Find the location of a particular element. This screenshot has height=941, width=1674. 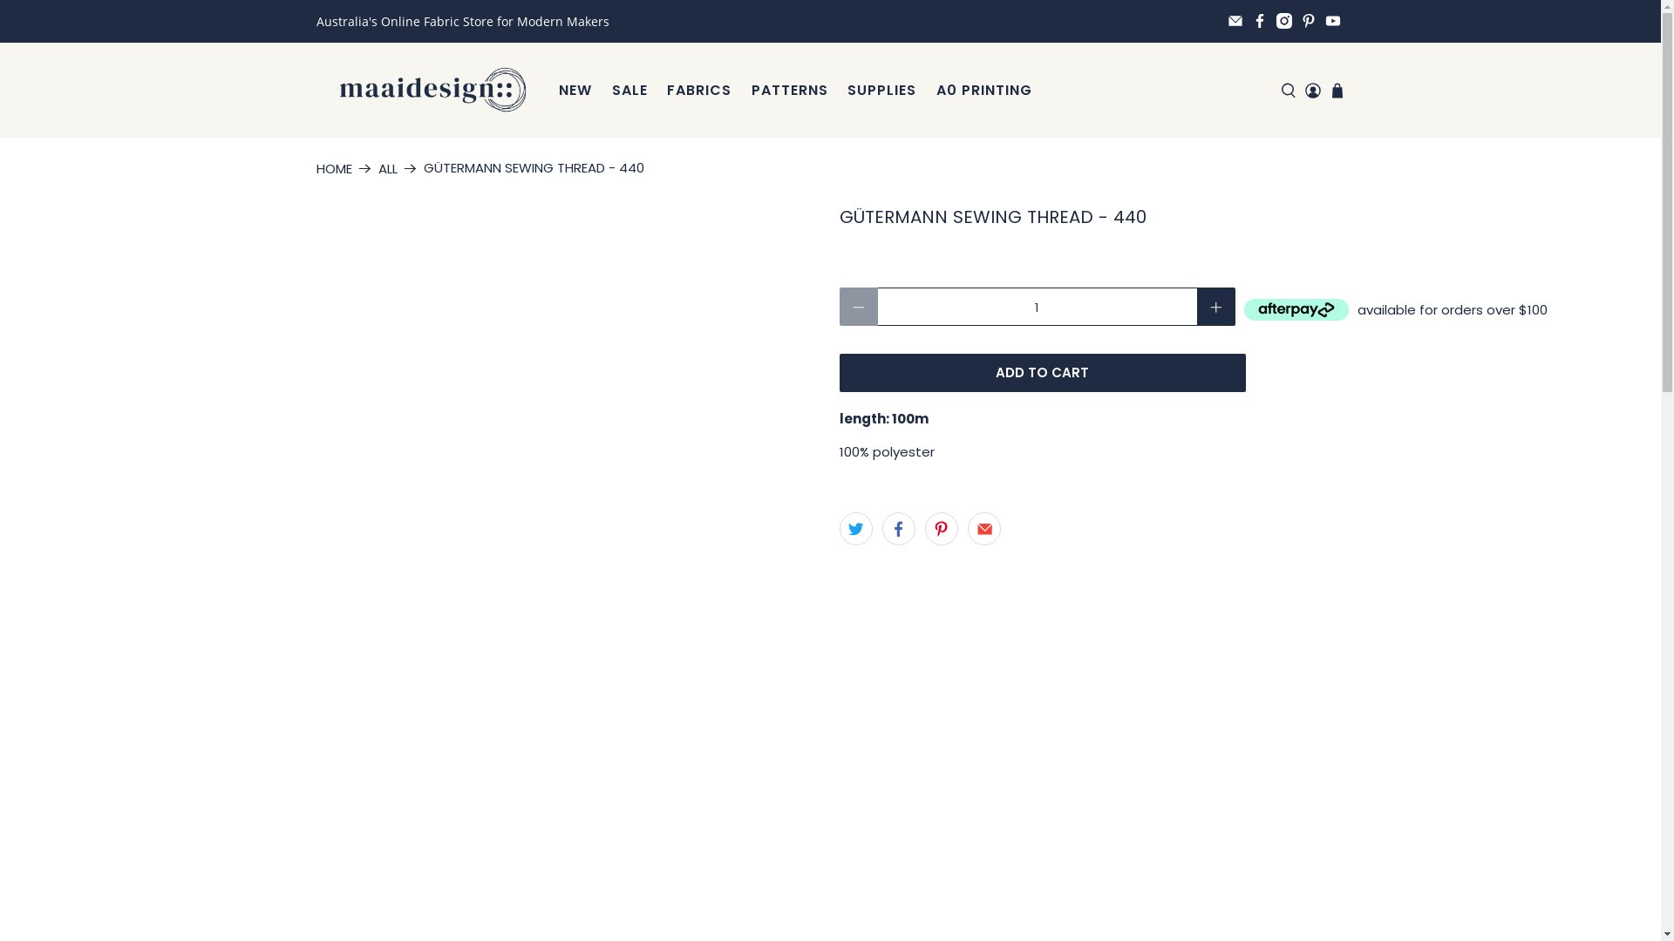

NEW is located at coordinates (575, 91).